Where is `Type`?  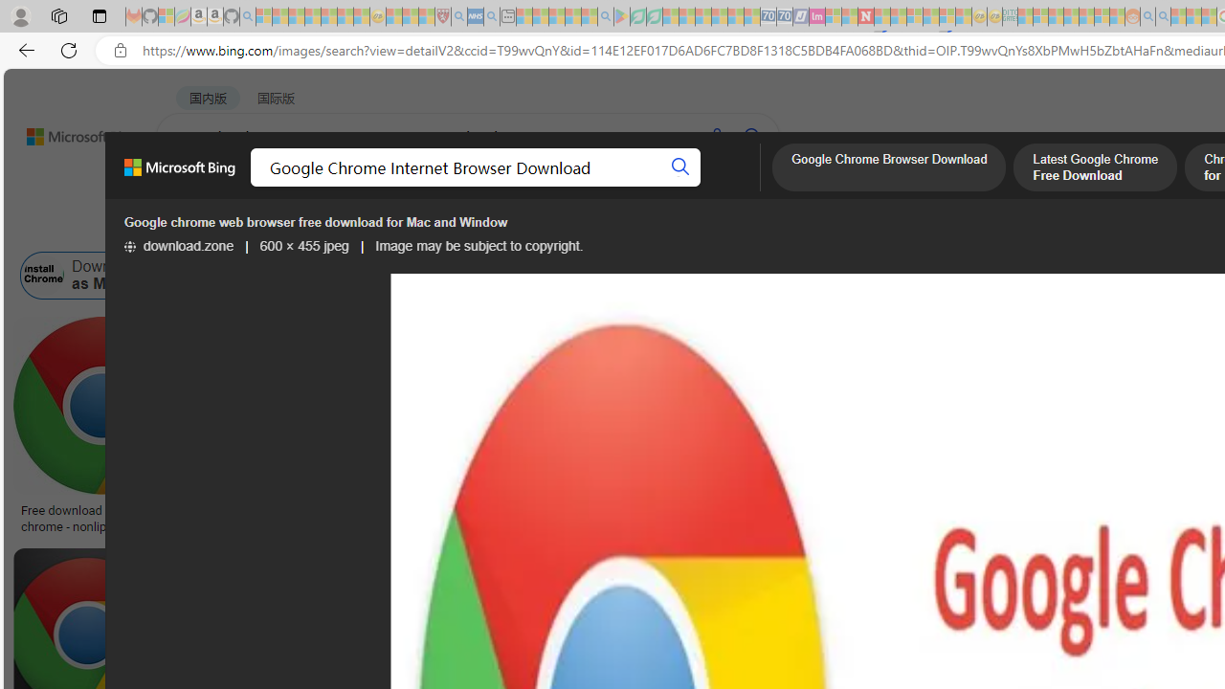
Type is located at coordinates (356, 228).